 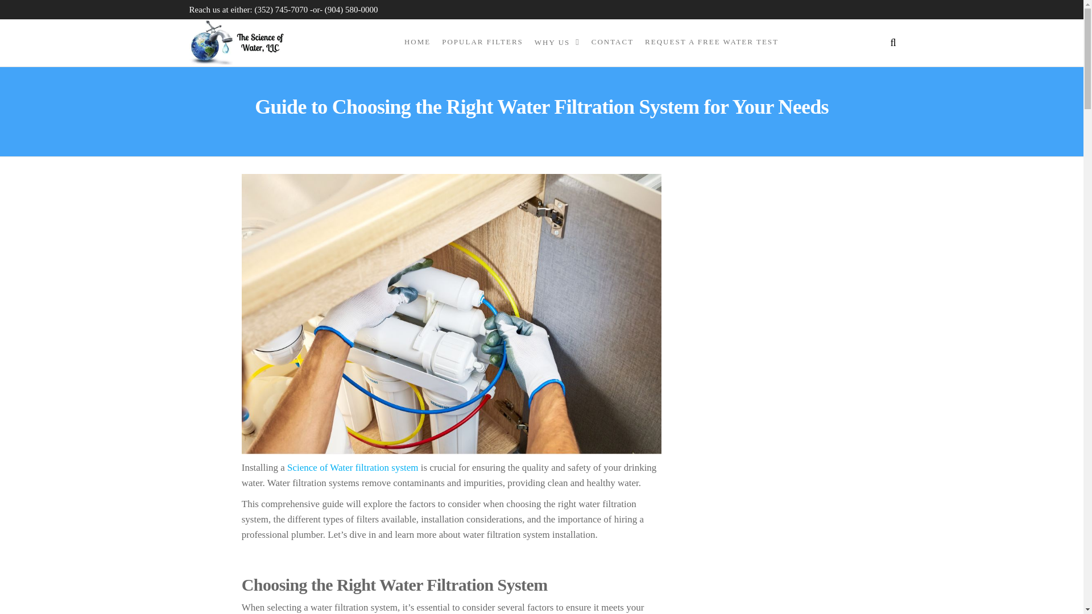 What do you see at coordinates (612, 42) in the screenshot?
I see `Contact` at bounding box center [612, 42].